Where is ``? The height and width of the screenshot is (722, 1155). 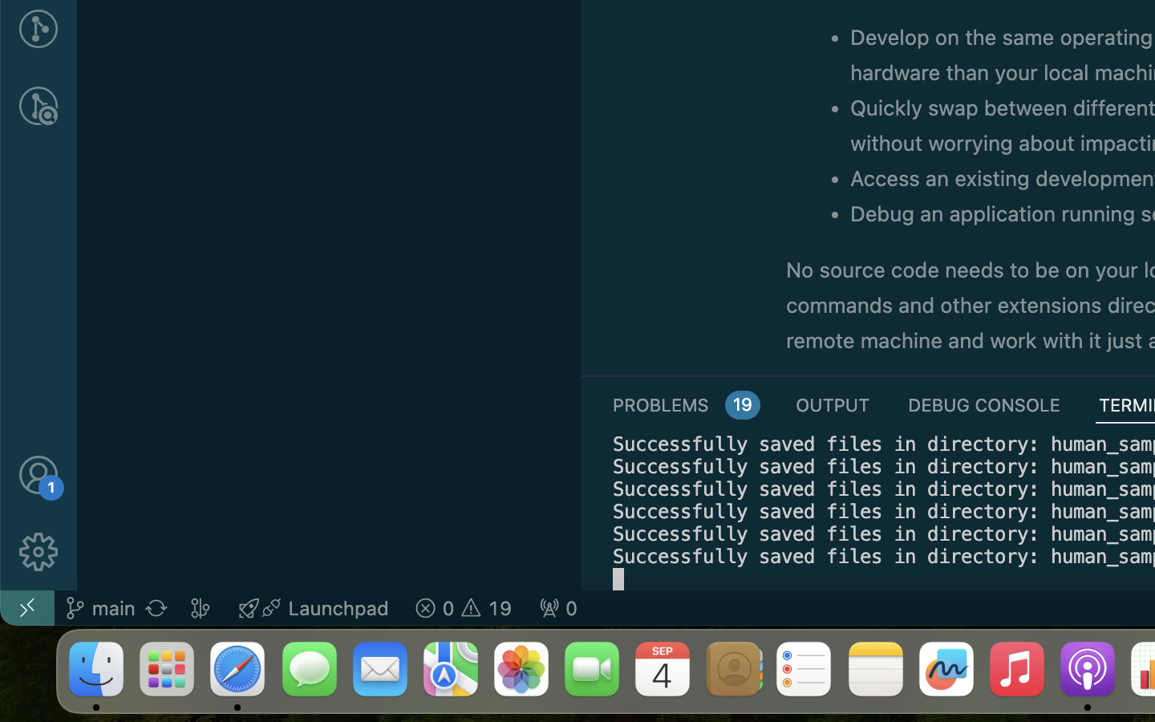
 is located at coordinates (38, 106).